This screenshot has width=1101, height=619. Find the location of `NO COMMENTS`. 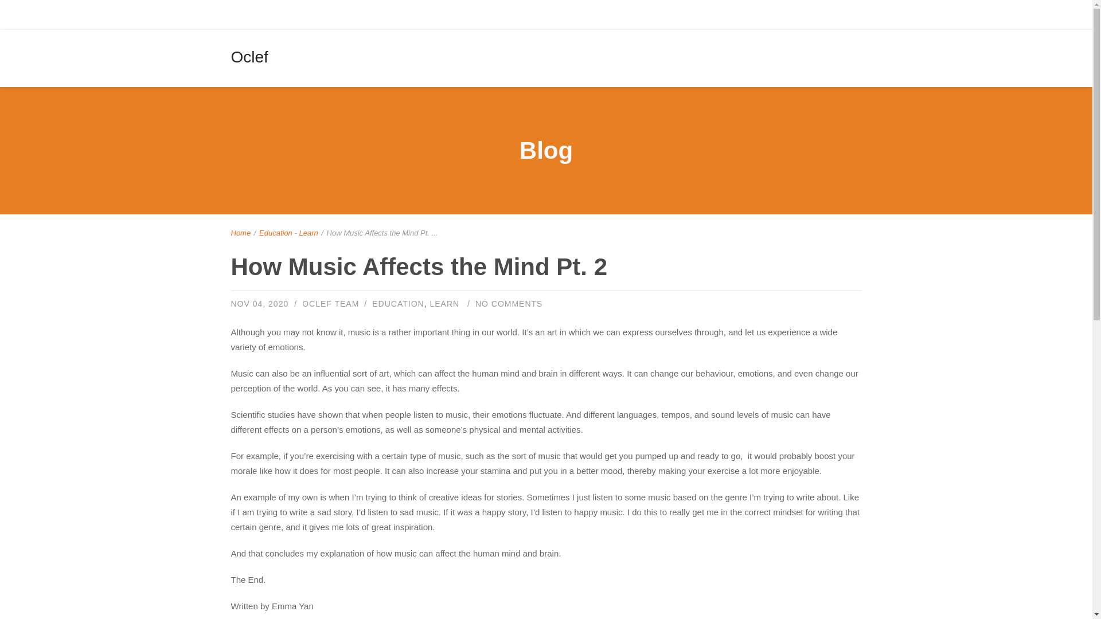

NO COMMENTS is located at coordinates (509, 303).